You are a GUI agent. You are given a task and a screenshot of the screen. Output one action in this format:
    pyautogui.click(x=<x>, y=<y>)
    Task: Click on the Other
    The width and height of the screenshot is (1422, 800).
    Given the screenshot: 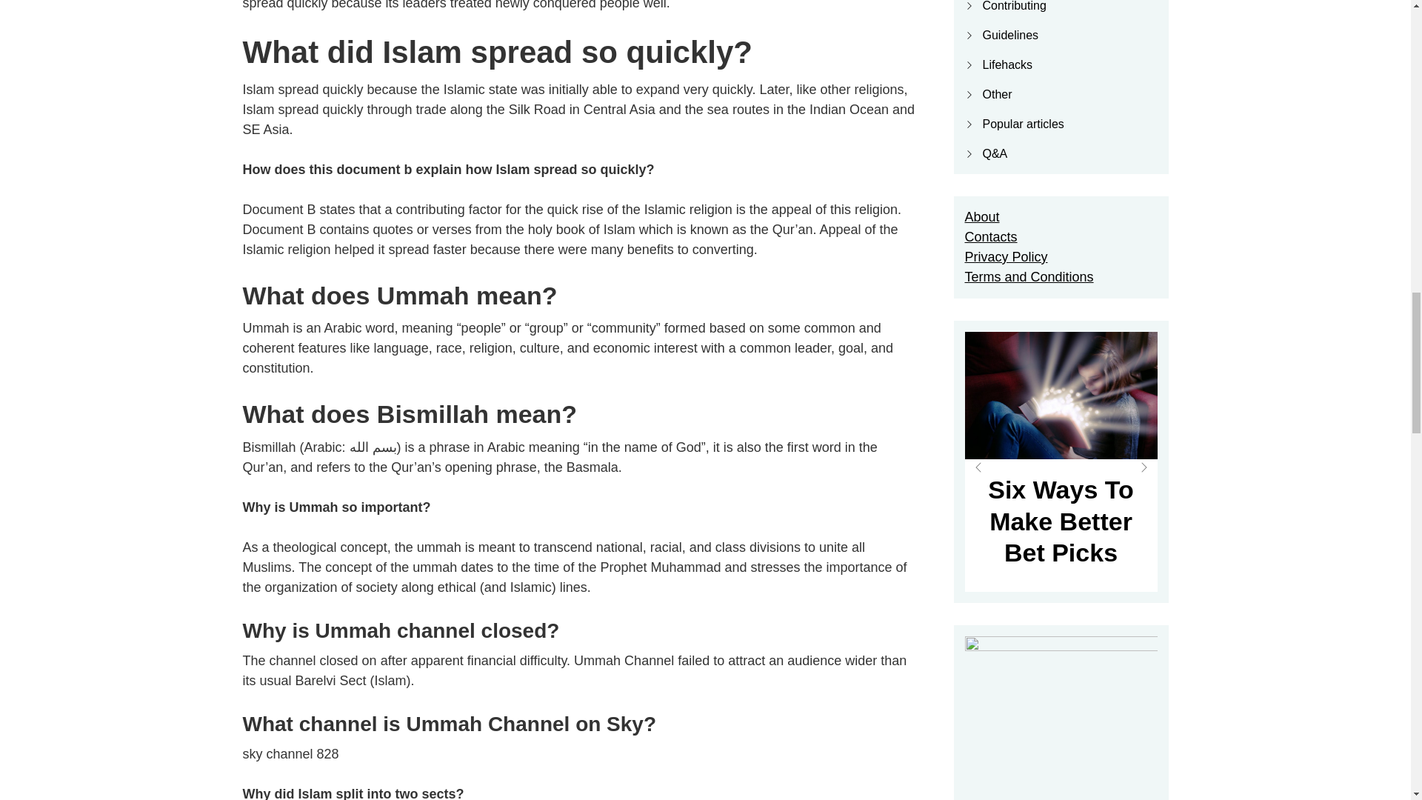 What is the action you would take?
    pyautogui.click(x=997, y=94)
    